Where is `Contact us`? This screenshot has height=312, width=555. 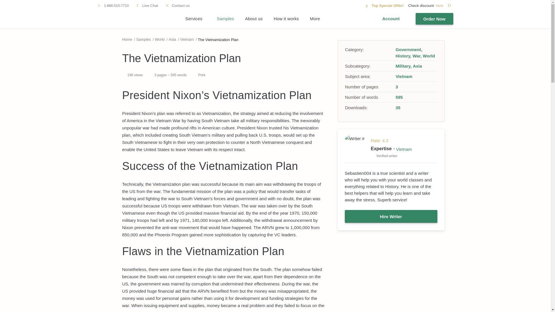
Contact us is located at coordinates (177, 5).